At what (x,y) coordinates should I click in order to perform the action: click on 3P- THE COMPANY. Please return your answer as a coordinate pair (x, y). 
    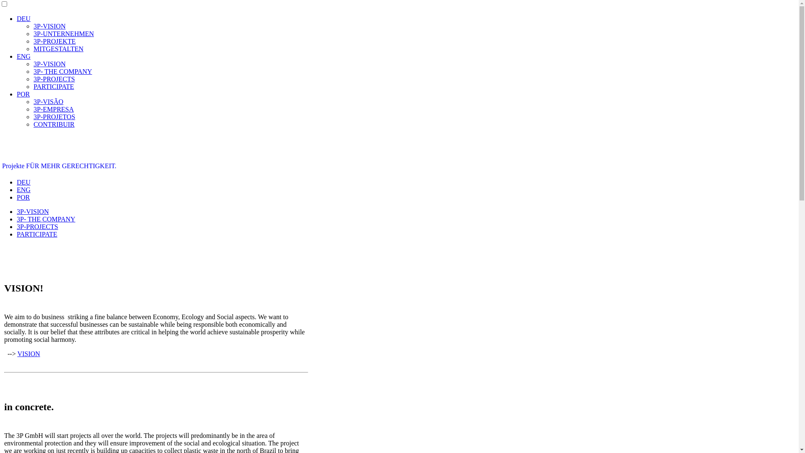
    Looking at the image, I should click on (46, 219).